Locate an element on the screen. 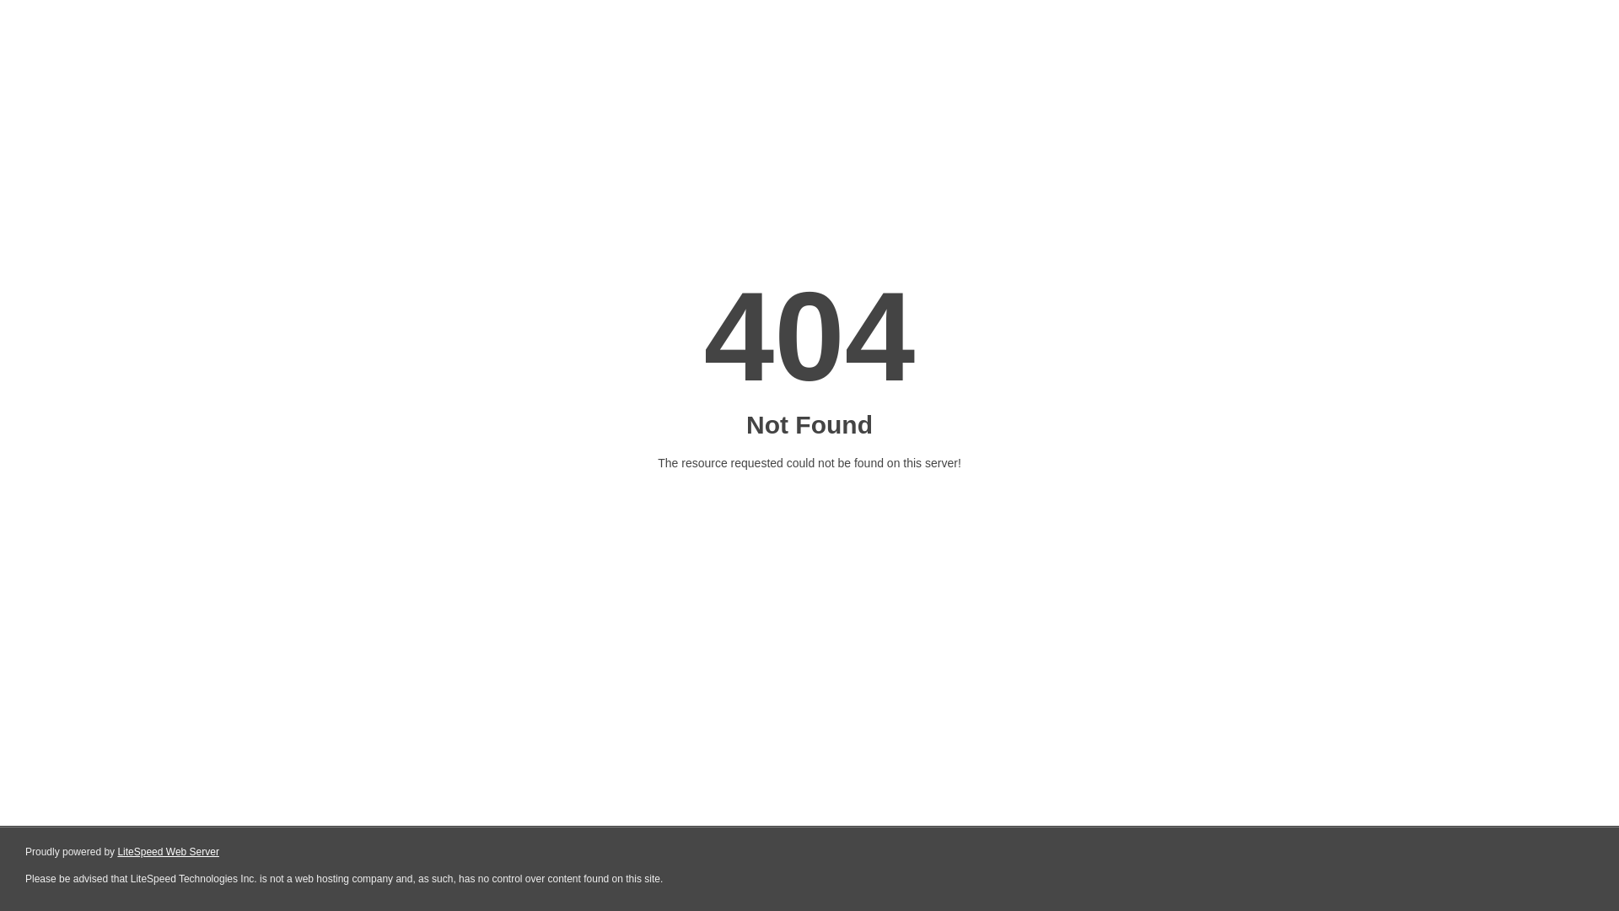 This screenshot has height=911, width=1619. LiteSpeed Web Server is located at coordinates (169, 852).